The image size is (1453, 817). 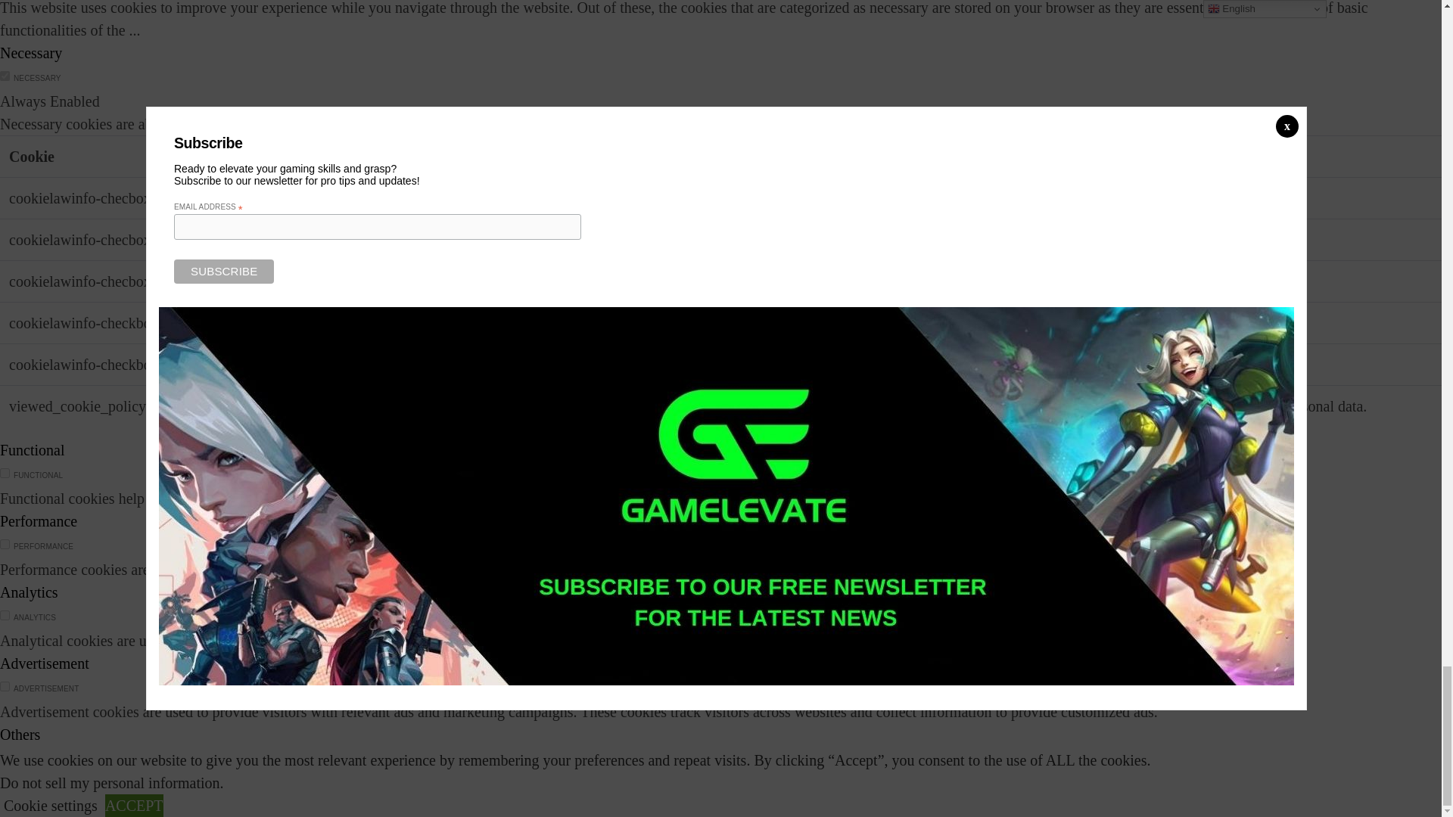 I want to click on on, so click(x=5, y=614).